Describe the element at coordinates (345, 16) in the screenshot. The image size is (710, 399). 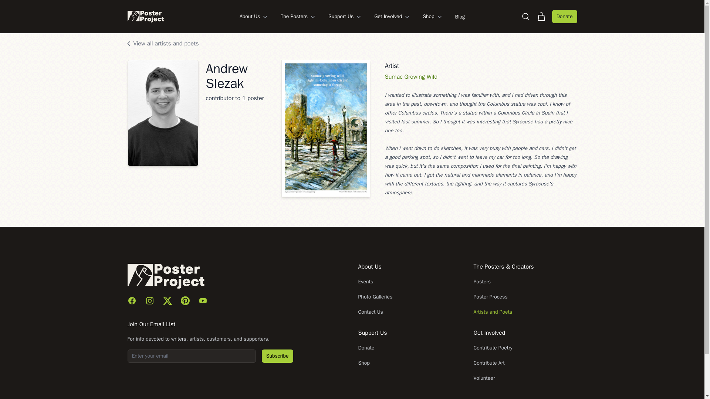
I see `Support Us` at that location.